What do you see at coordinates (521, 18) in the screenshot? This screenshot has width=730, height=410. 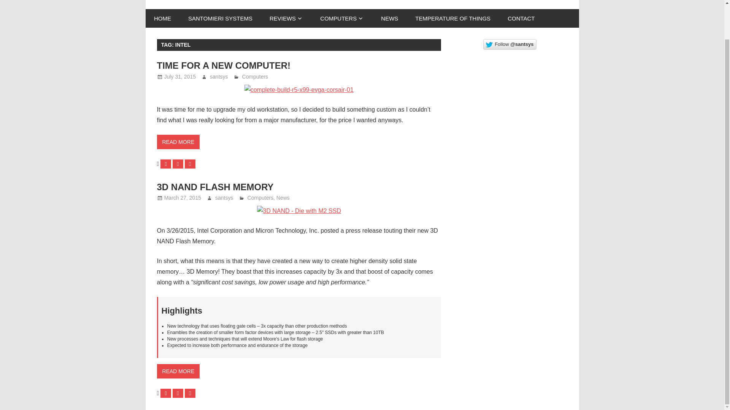 I see `CONTACT` at bounding box center [521, 18].